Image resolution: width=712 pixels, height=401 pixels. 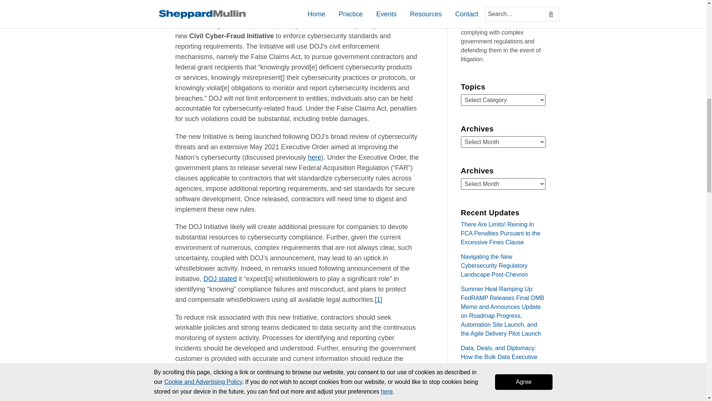 What do you see at coordinates (253, 1) in the screenshot?
I see `Nikole Snyder` at bounding box center [253, 1].